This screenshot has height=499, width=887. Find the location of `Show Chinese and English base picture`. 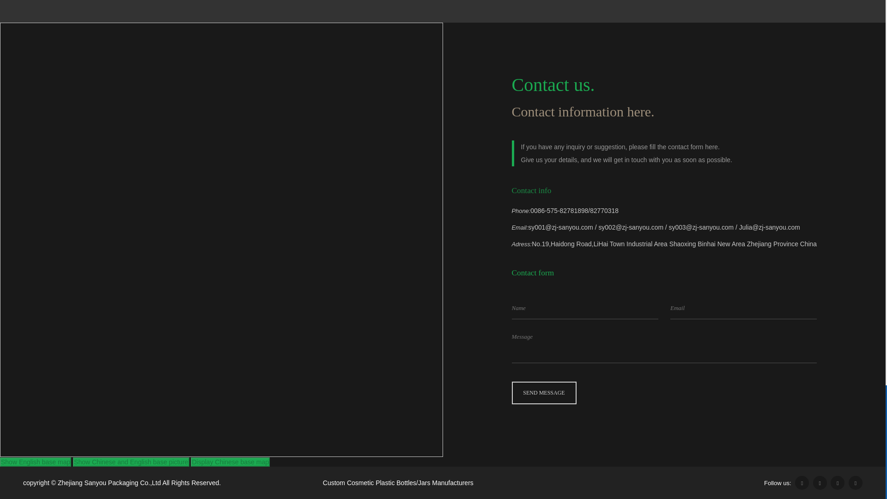

Show Chinese and English base picture is located at coordinates (131, 462).